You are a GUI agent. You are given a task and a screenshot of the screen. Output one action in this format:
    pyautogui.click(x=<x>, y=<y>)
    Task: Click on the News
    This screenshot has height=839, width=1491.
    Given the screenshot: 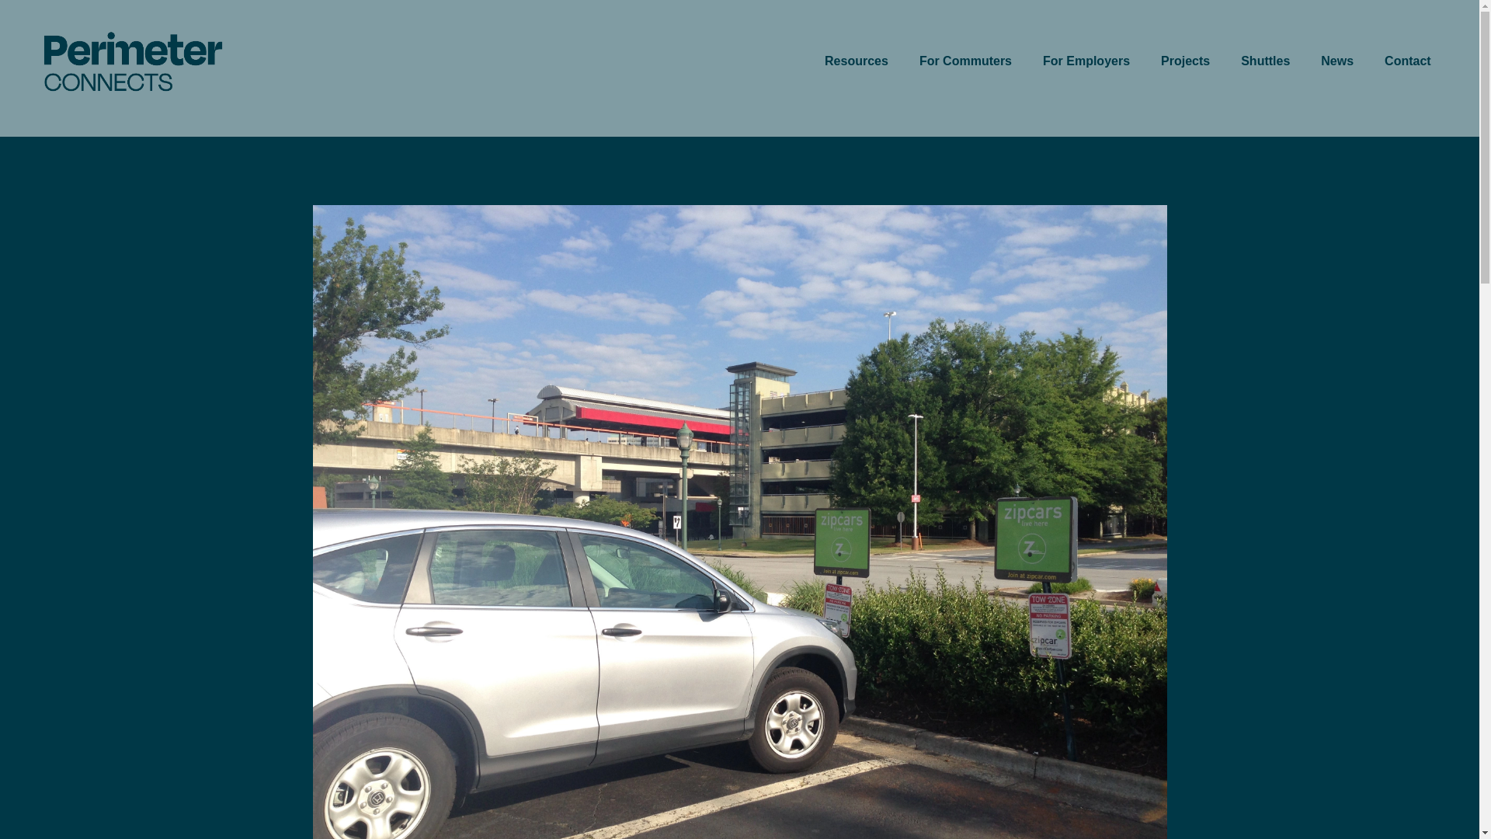 What is the action you would take?
    pyautogui.click(x=1337, y=61)
    